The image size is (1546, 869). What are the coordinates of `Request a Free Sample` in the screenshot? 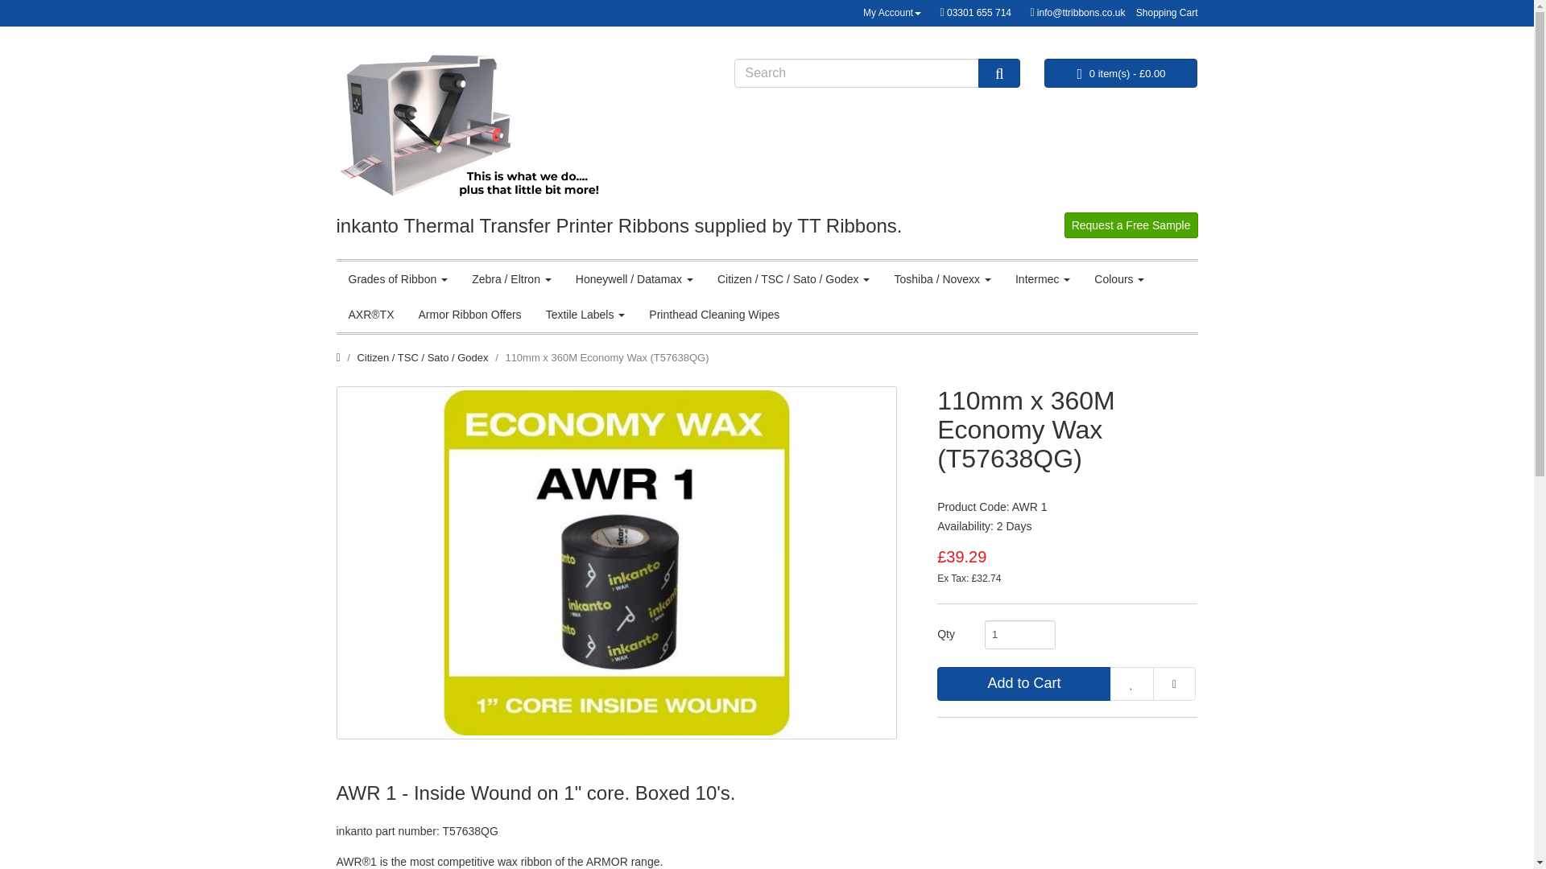 It's located at (1131, 224).